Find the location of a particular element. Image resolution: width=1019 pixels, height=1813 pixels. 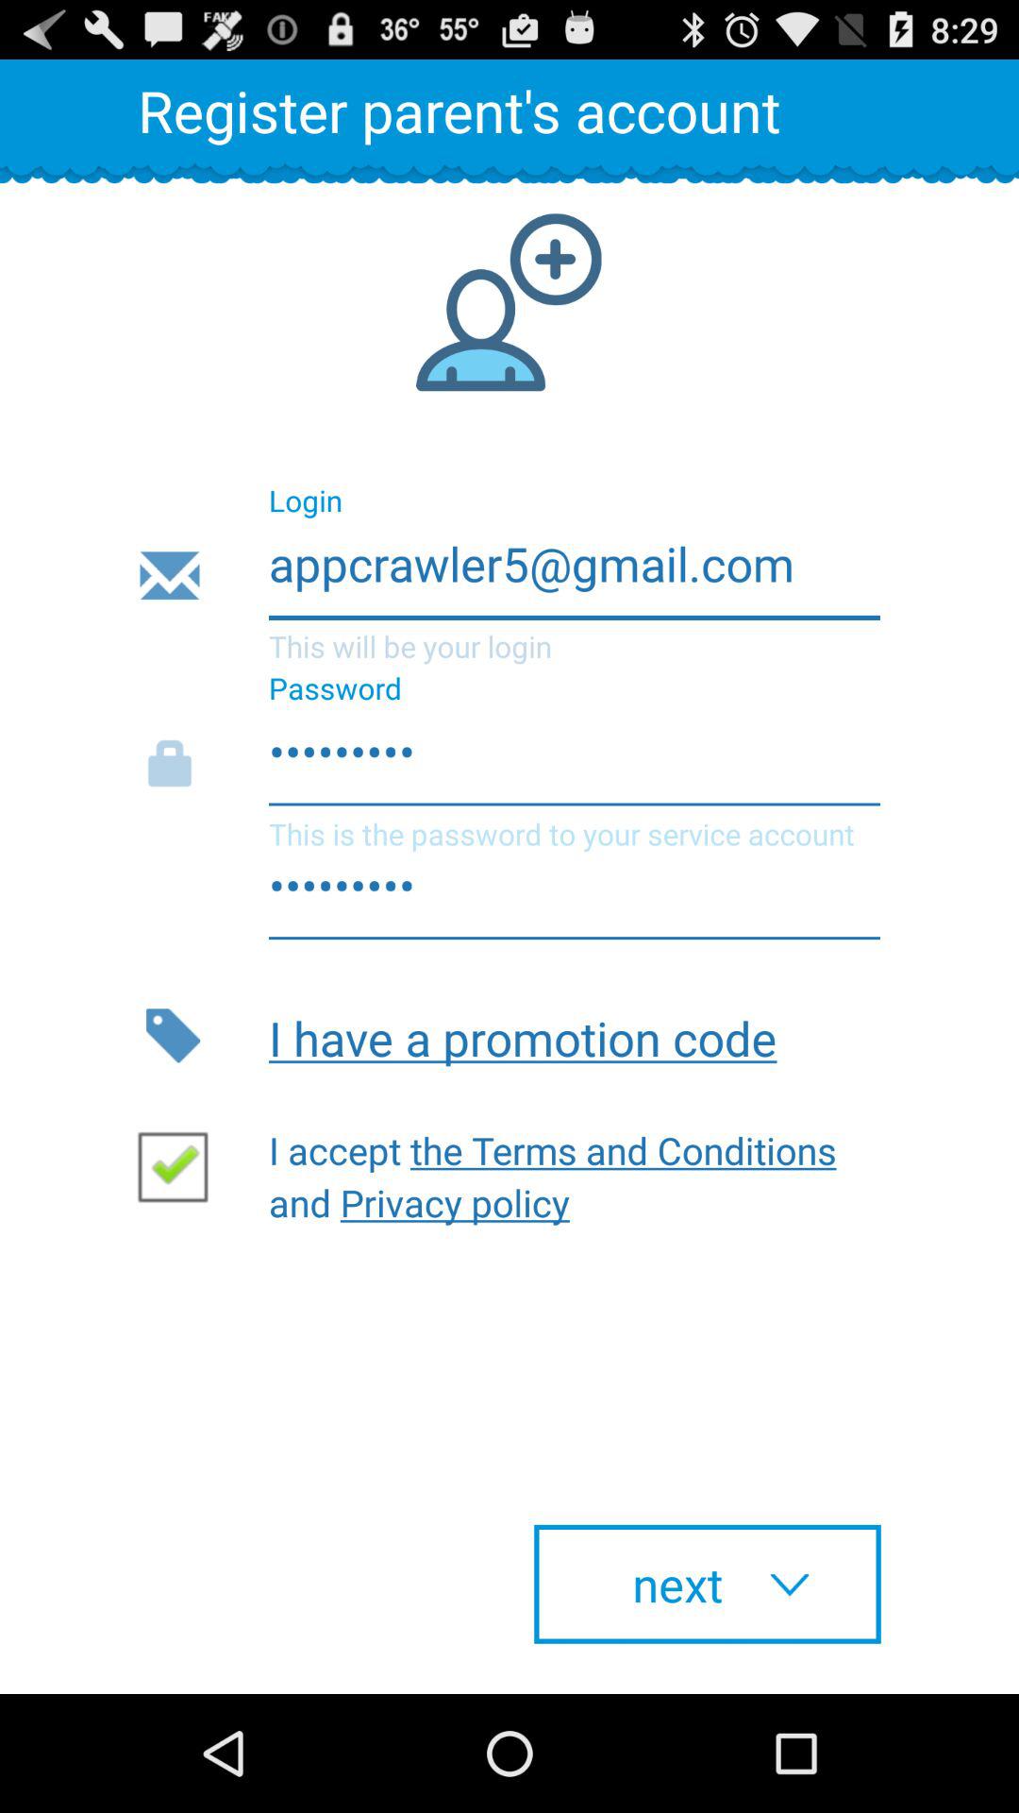

tap item below the crowd3116 is located at coordinates (574, 1035).